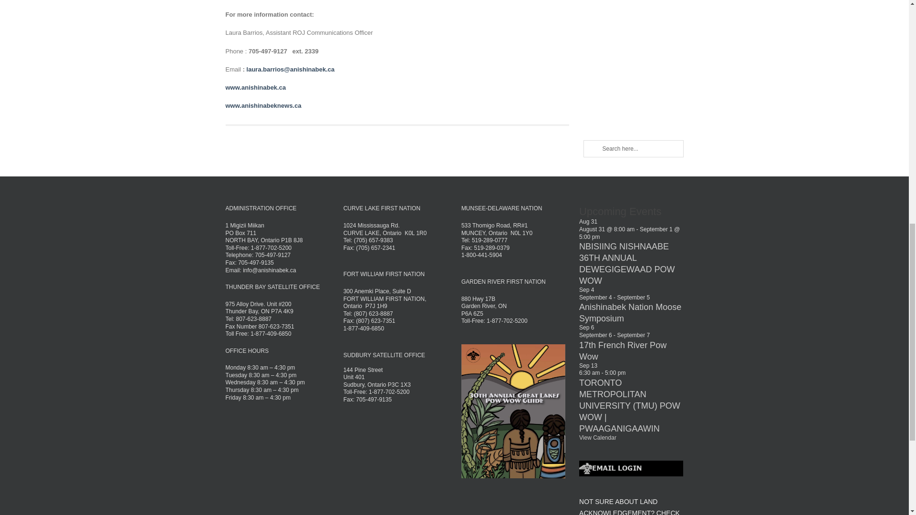  What do you see at coordinates (597, 438) in the screenshot?
I see `View more events.` at bounding box center [597, 438].